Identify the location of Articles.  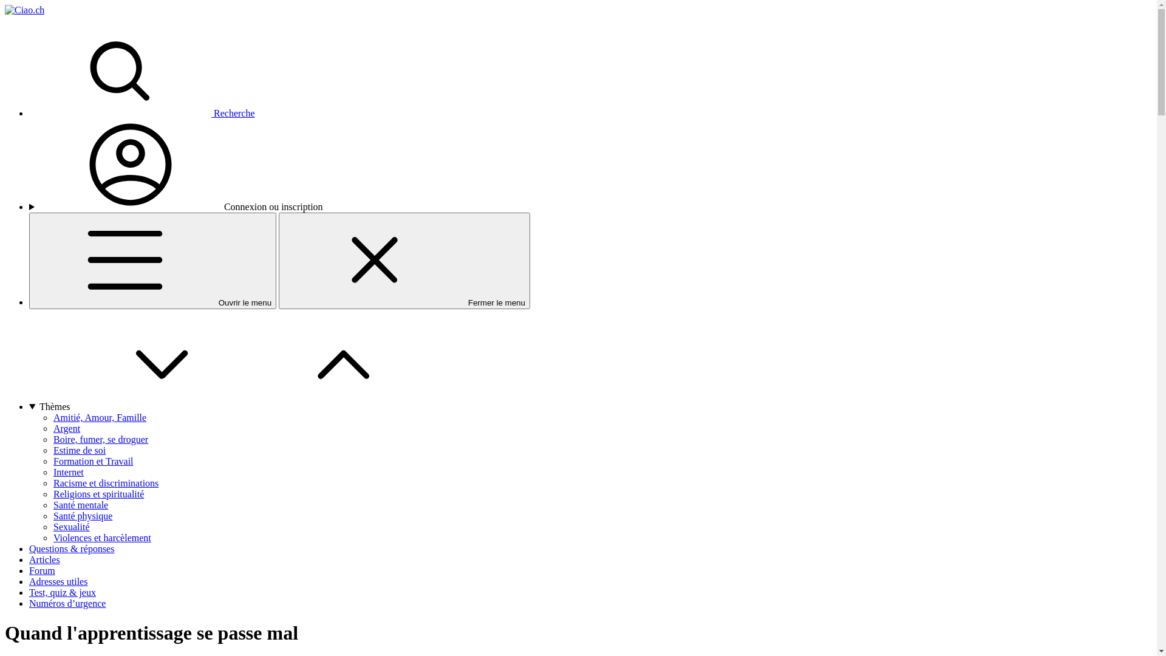
(45, 560).